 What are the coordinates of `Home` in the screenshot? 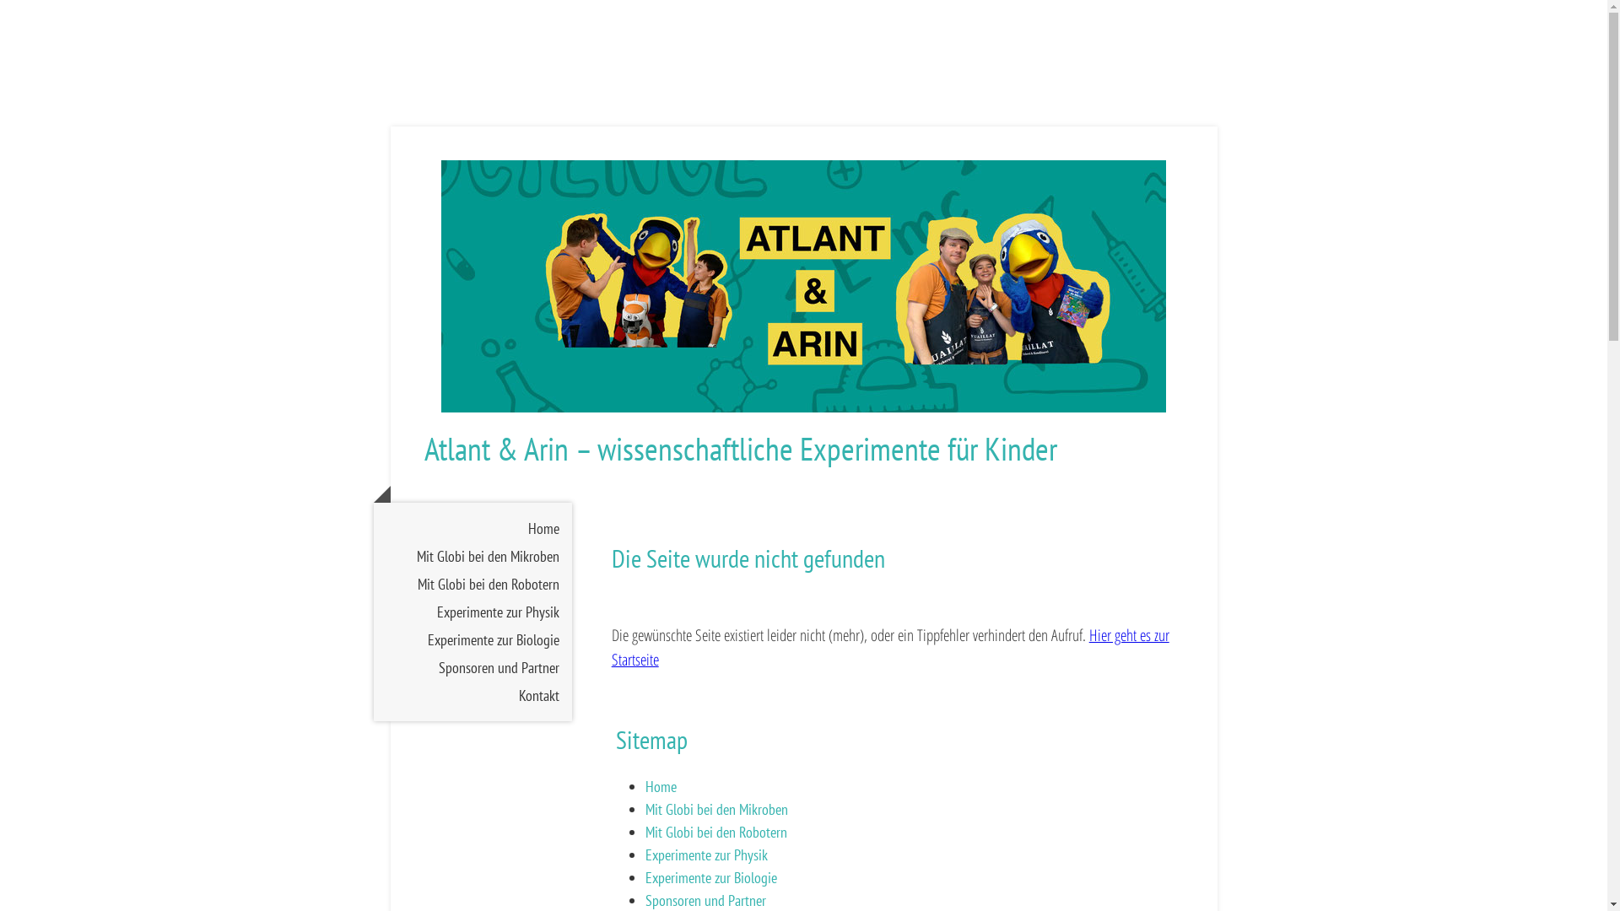 It's located at (661, 786).